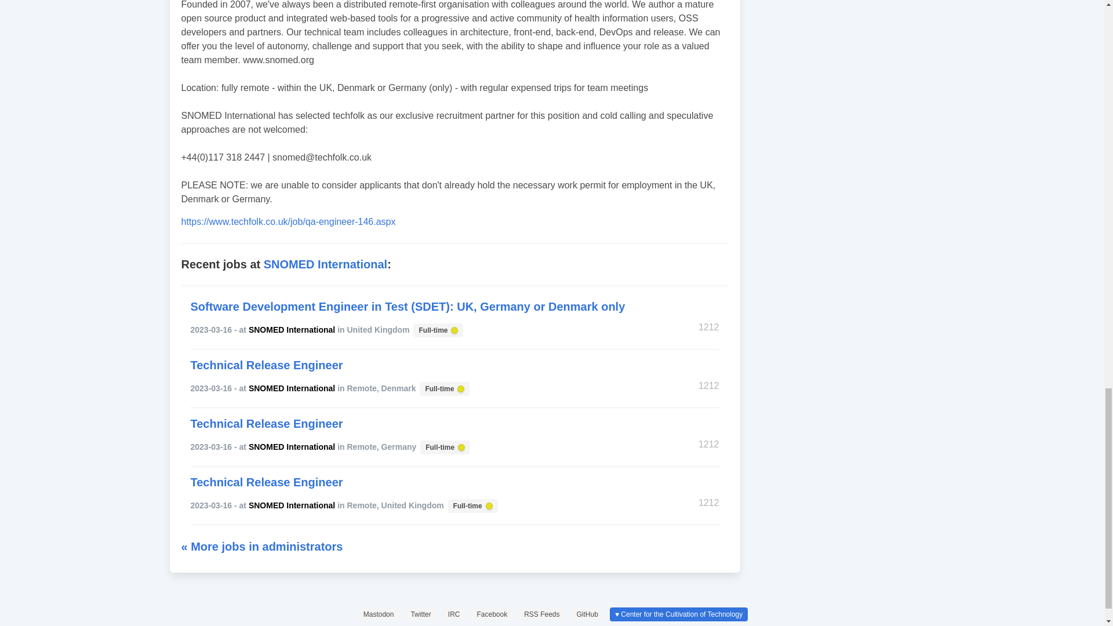  What do you see at coordinates (267, 482) in the screenshot?
I see `Technical Release Engineer` at bounding box center [267, 482].